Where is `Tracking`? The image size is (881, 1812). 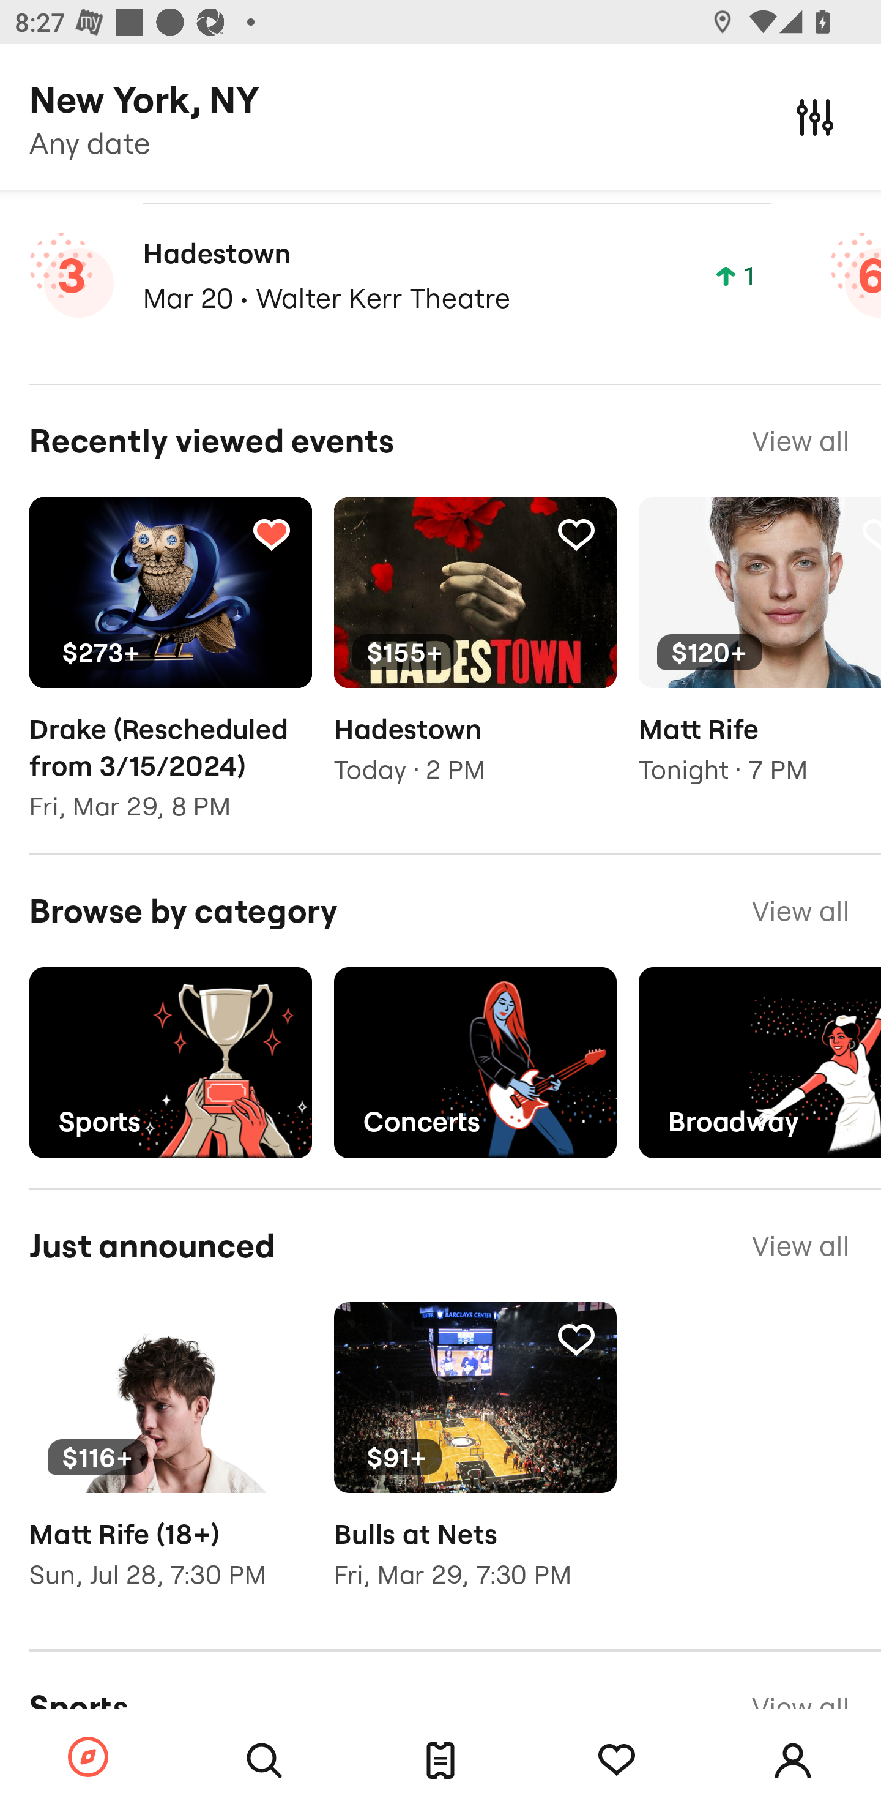 Tracking is located at coordinates (617, 1761).